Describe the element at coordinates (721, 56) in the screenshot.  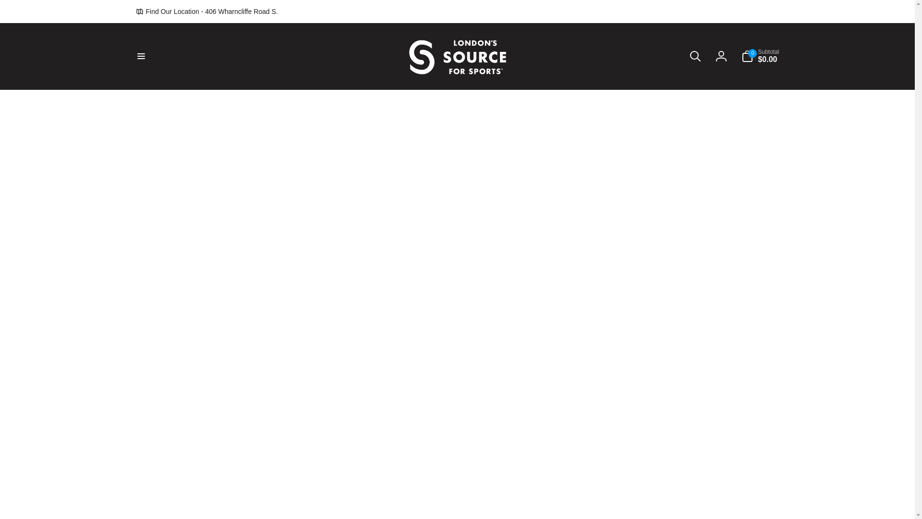
I see `Log in` at that location.